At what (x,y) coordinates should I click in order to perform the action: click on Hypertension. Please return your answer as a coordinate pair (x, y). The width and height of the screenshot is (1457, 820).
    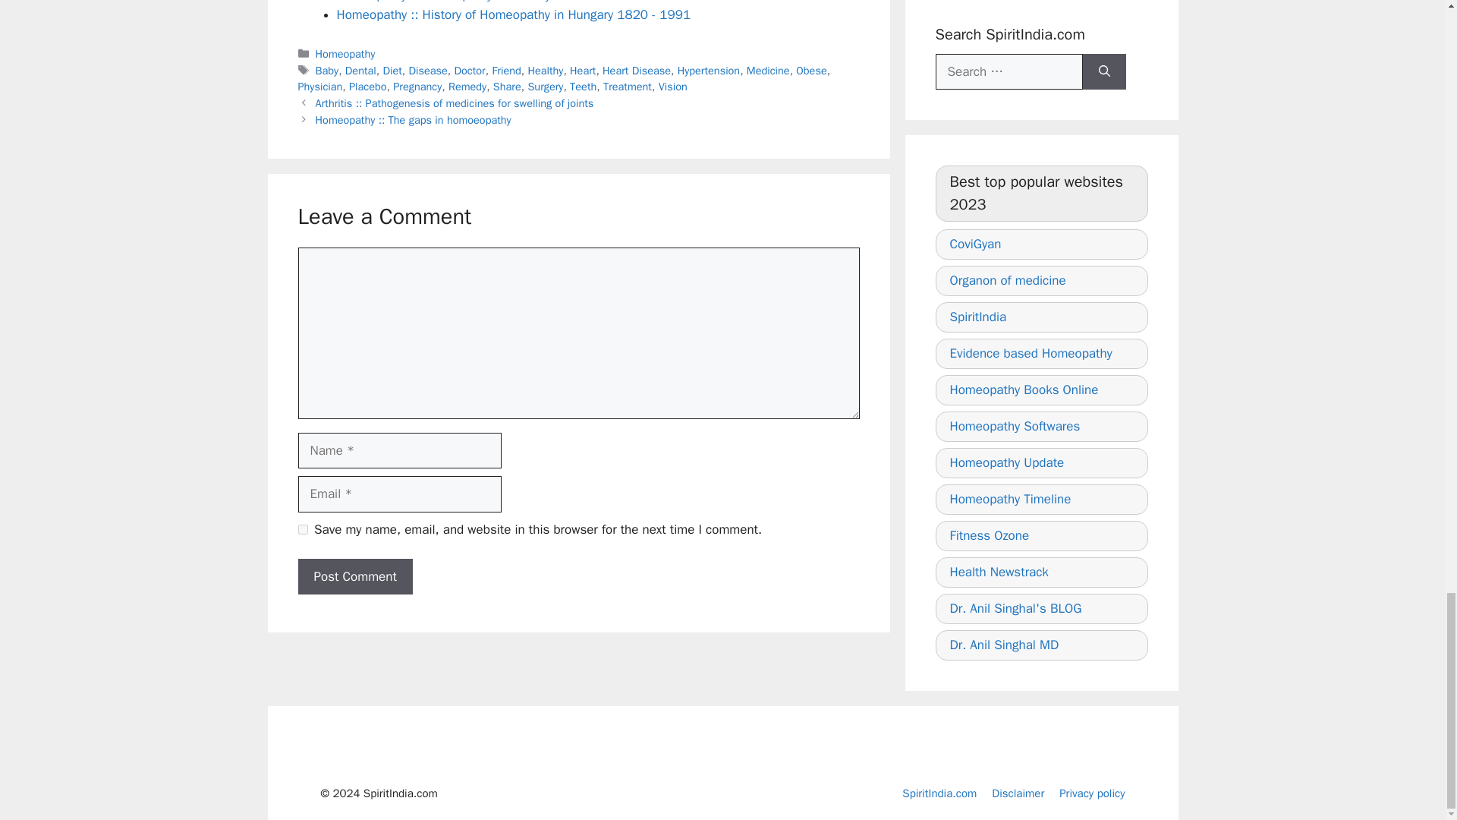
    Looking at the image, I should click on (709, 70).